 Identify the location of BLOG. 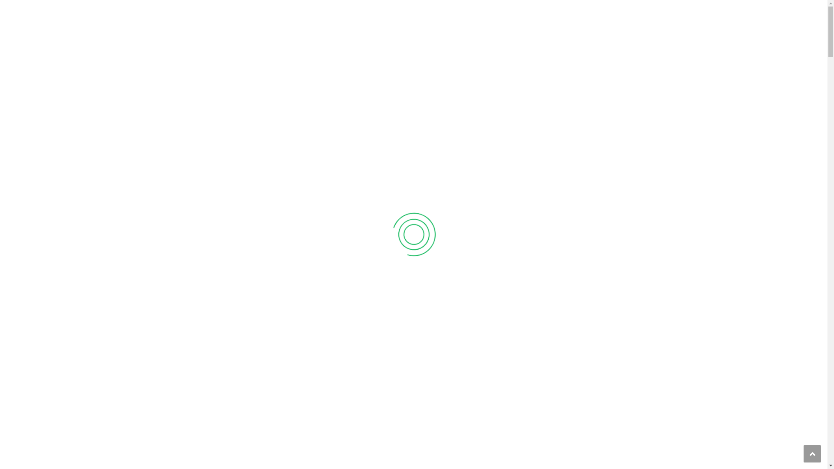
(610, 40).